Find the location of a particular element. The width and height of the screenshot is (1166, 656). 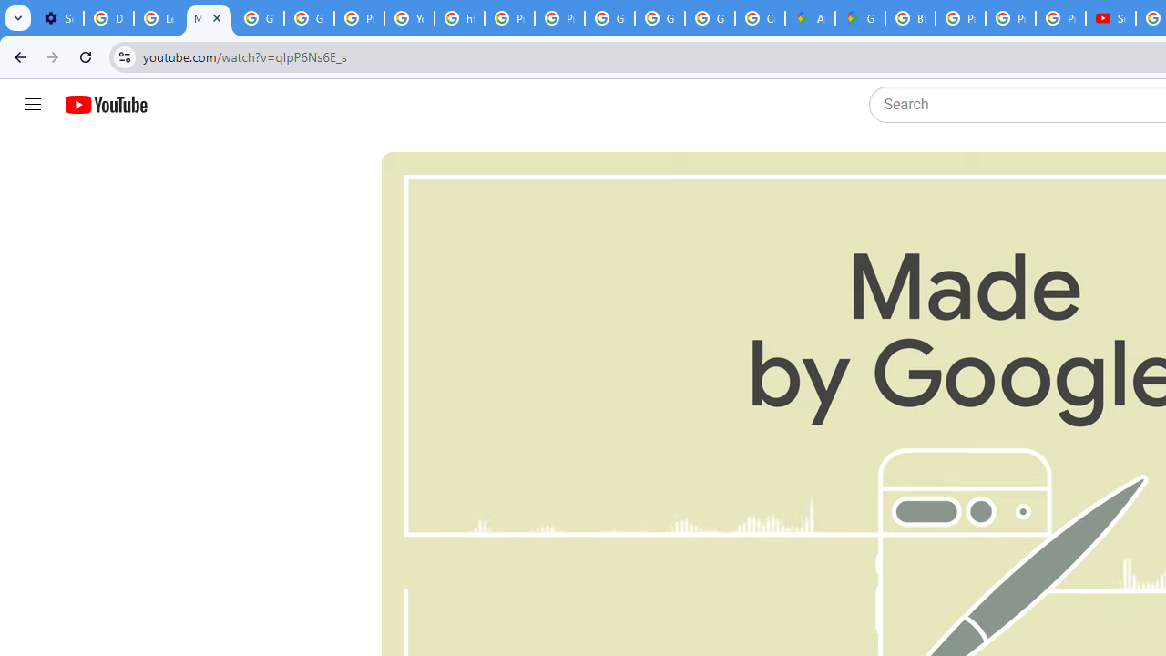

Subscriptions - YouTube is located at coordinates (1110, 18).